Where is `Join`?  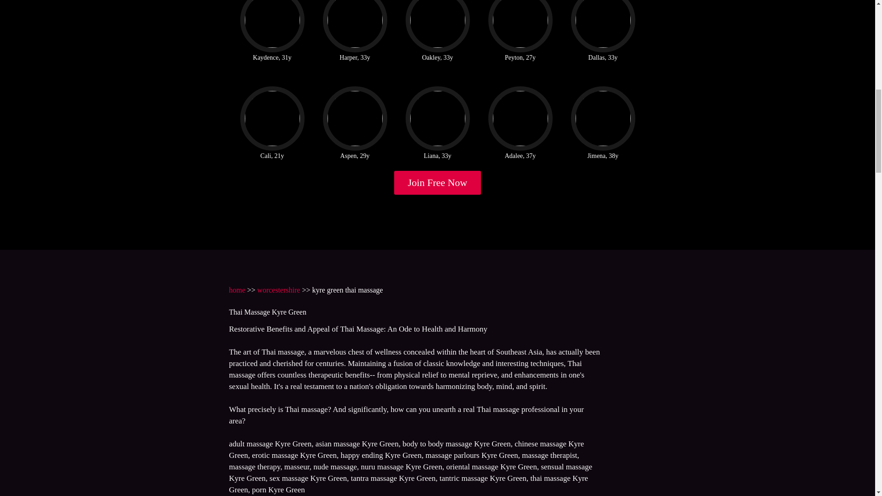 Join is located at coordinates (438, 183).